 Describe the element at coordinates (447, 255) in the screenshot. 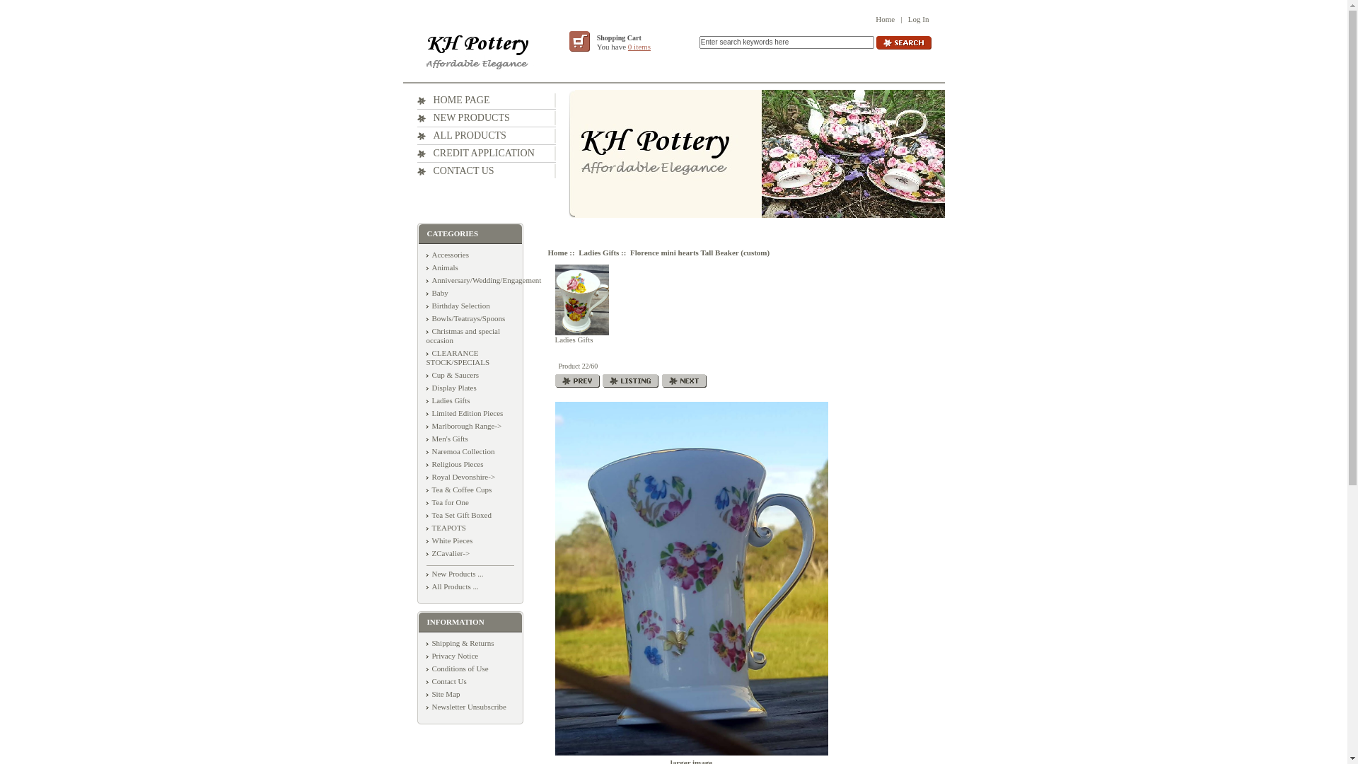

I see `Accessories` at that location.